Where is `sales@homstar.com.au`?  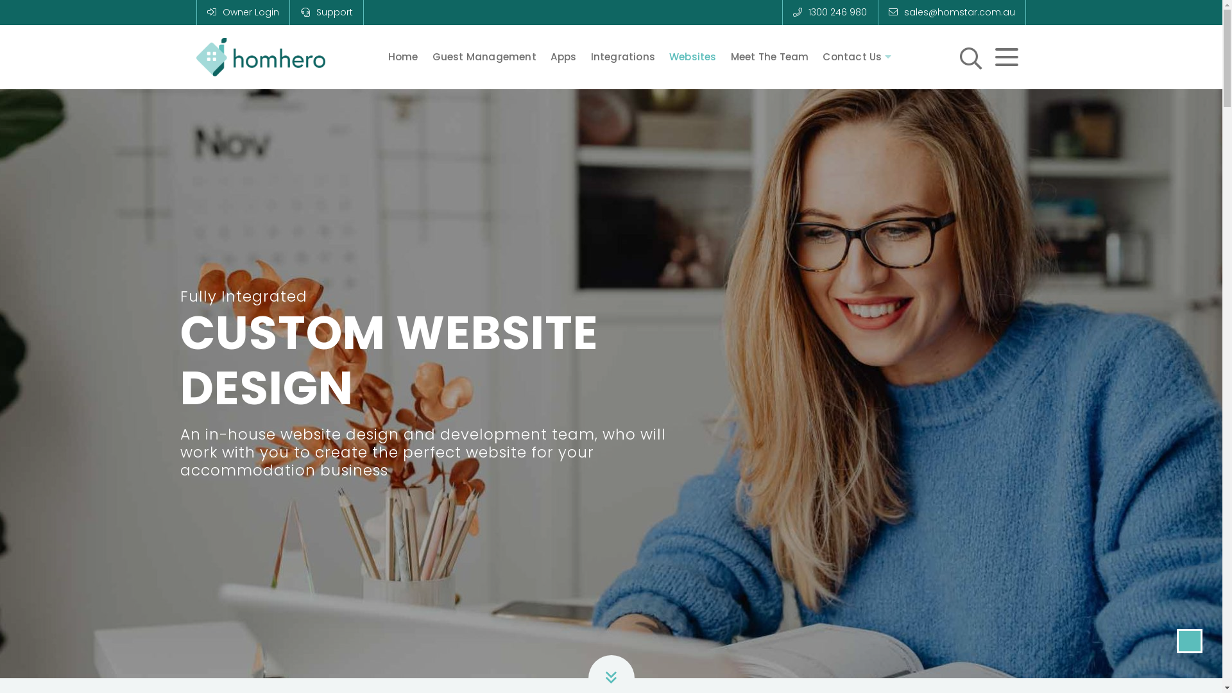
sales@homstar.com.au is located at coordinates (952, 12).